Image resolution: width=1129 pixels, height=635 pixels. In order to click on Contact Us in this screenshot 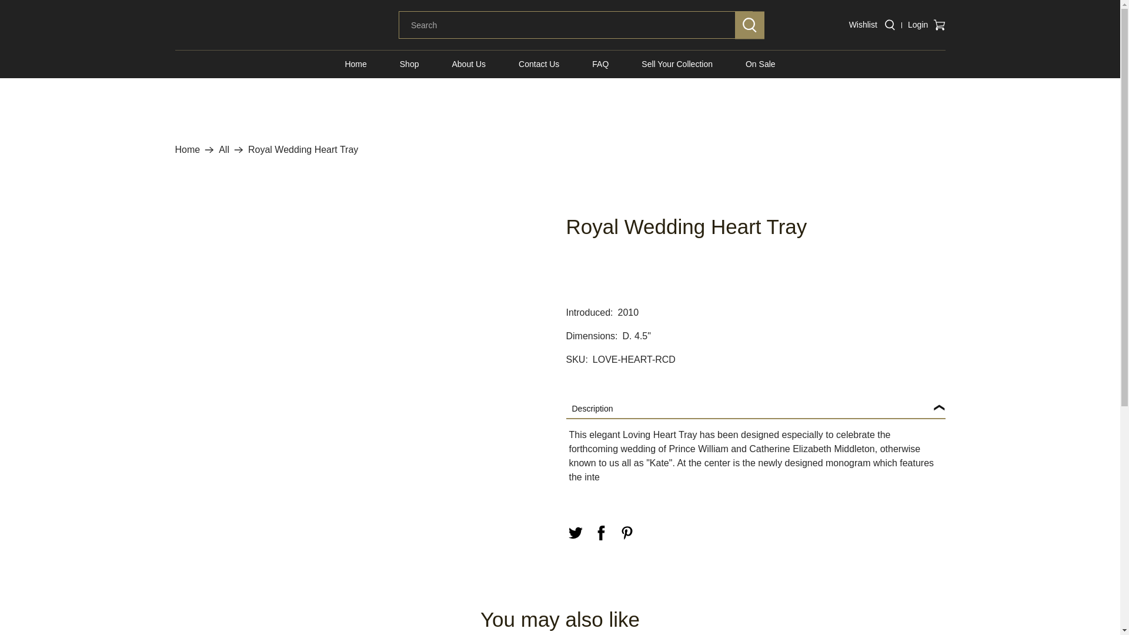, I will do `click(539, 63)`.